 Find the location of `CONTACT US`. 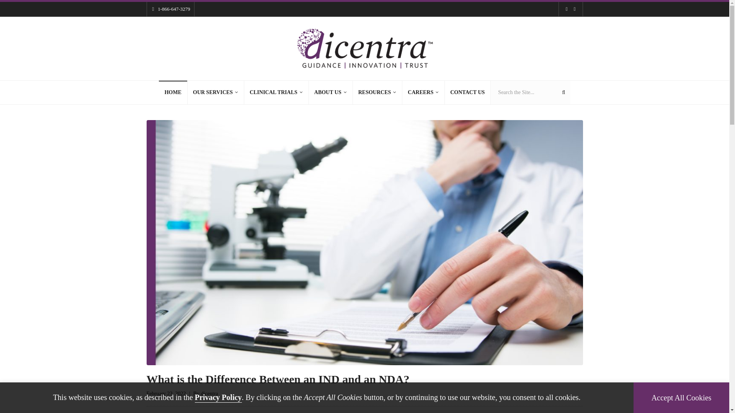

CONTACT US is located at coordinates (467, 93).